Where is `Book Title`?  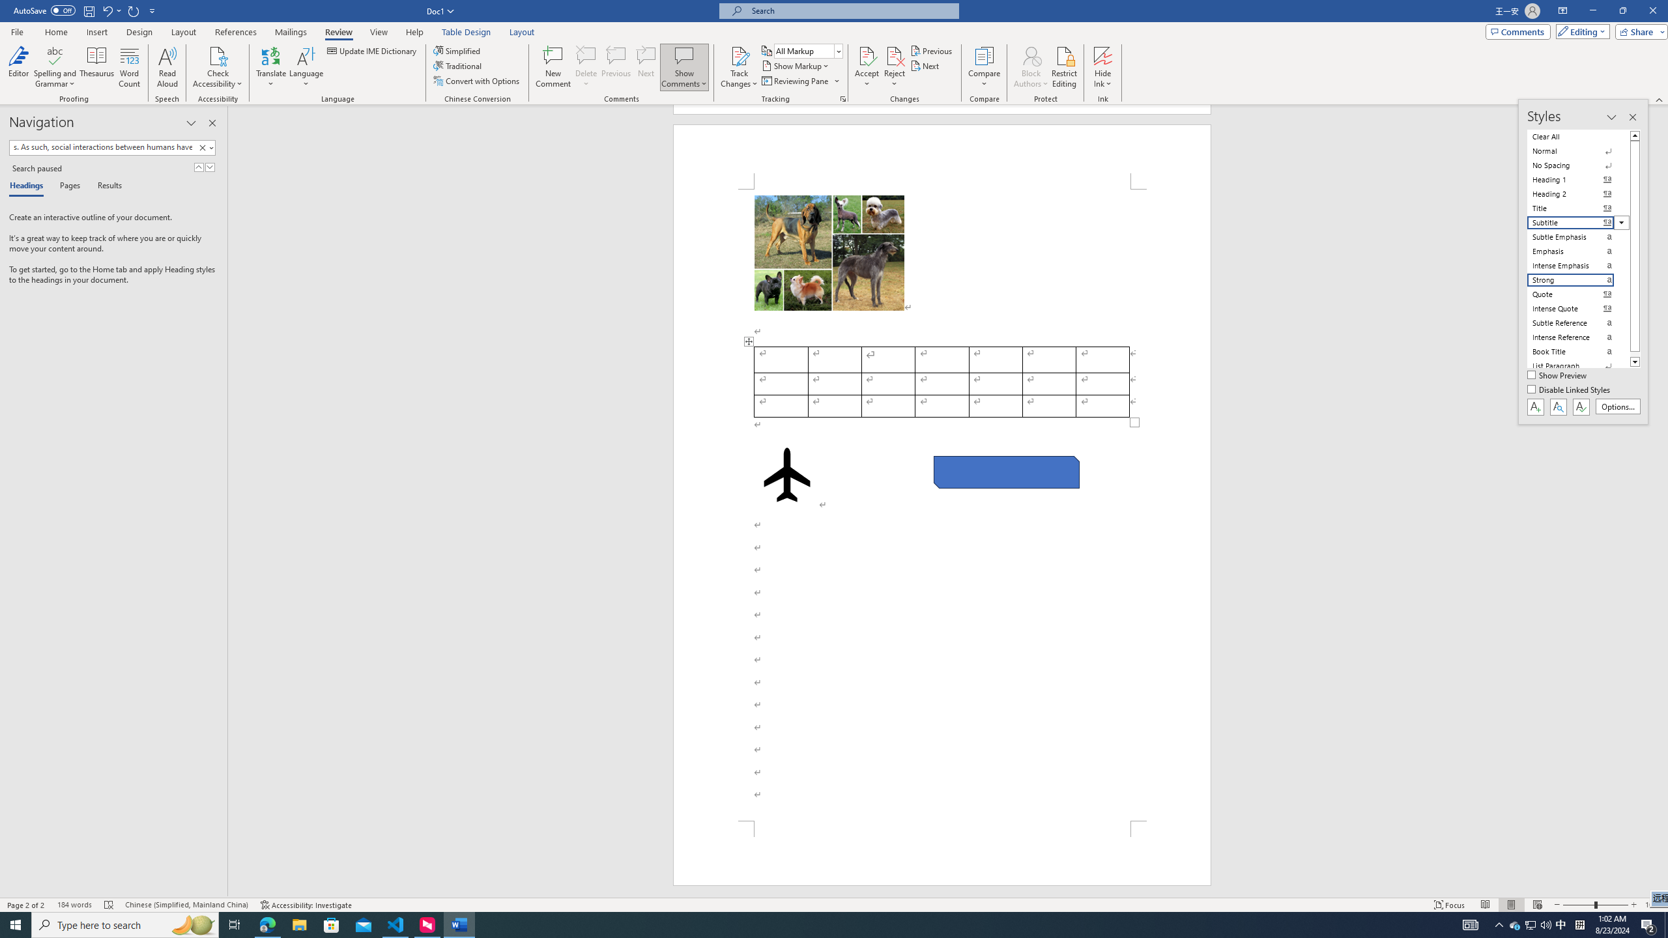
Book Title is located at coordinates (1578, 352).